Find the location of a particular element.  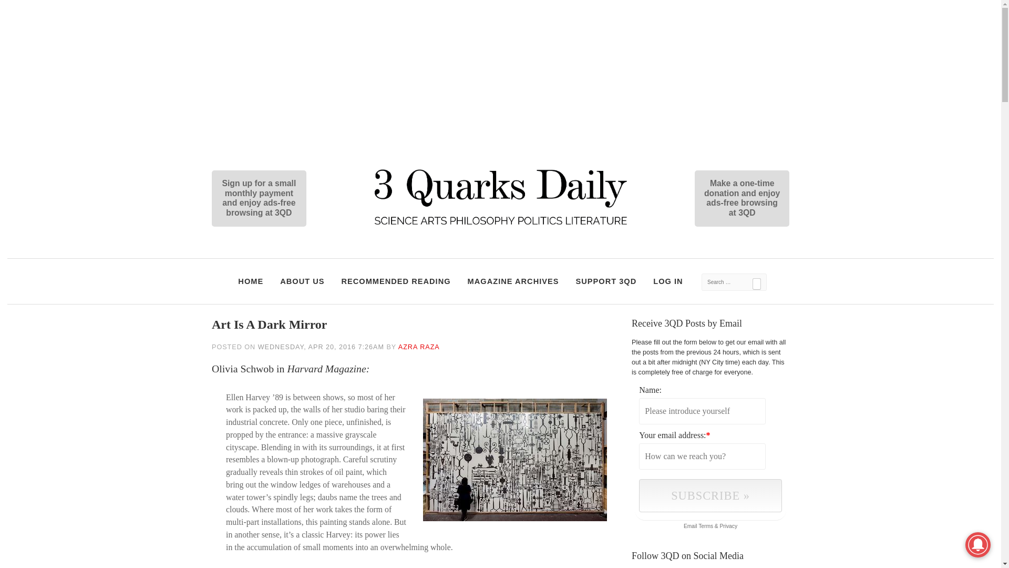

MAGAZINE ARCHIVES is located at coordinates (513, 282).